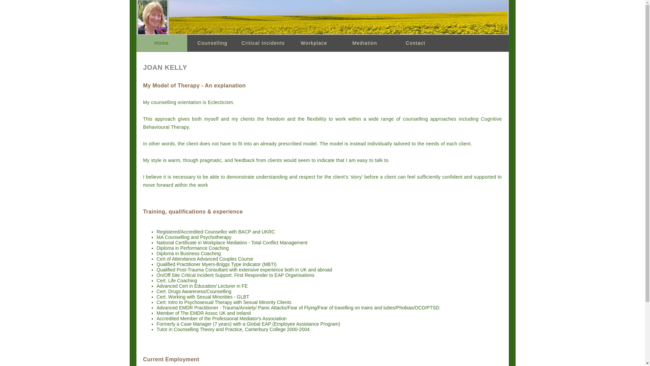  What do you see at coordinates (263, 43) in the screenshot?
I see `Critical Incidents` at bounding box center [263, 43].